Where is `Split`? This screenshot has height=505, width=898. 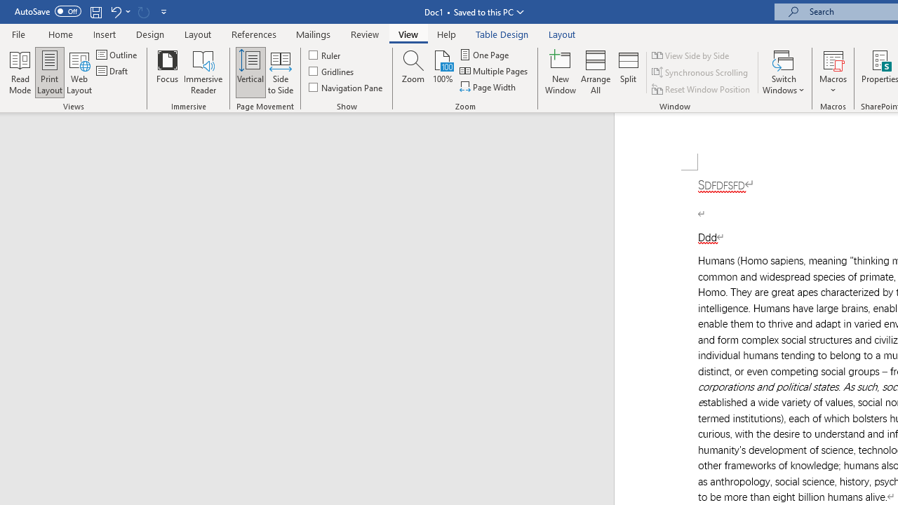
Split is located at coordinates (629, 72).